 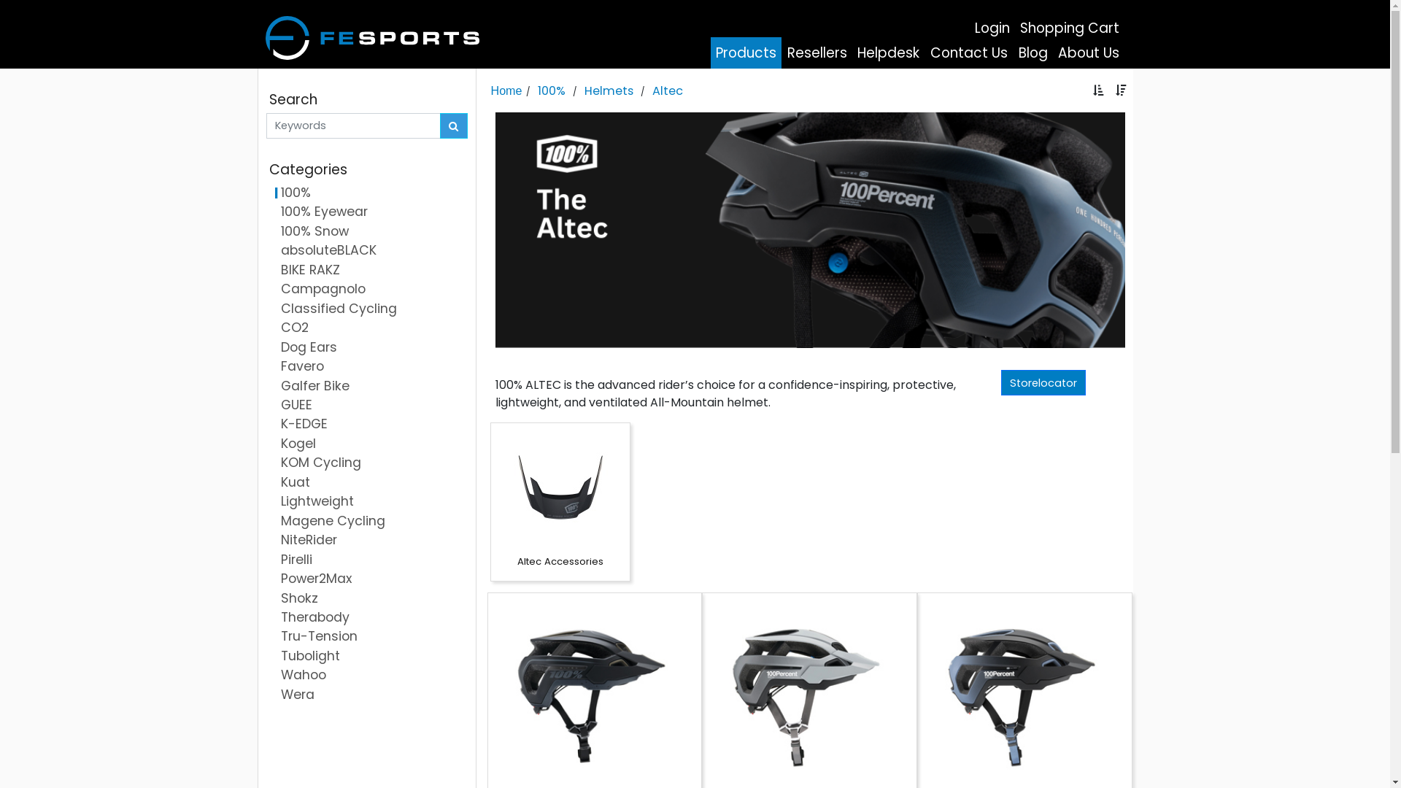 I want to click on Resellers, so click(x=817, y=53).